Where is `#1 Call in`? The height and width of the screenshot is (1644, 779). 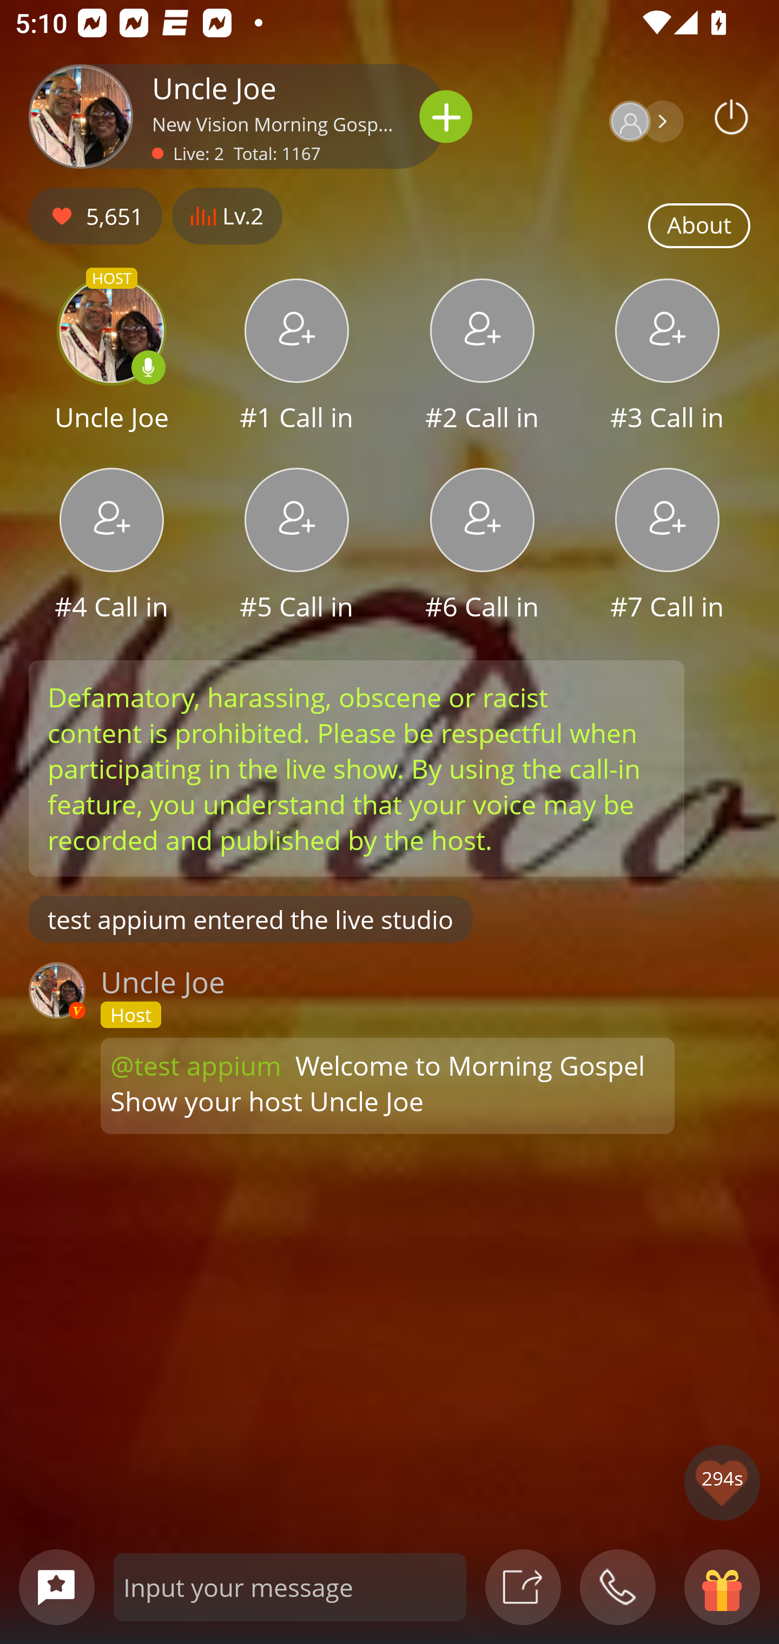 #1 Call in is located at coordinates (296, 357).